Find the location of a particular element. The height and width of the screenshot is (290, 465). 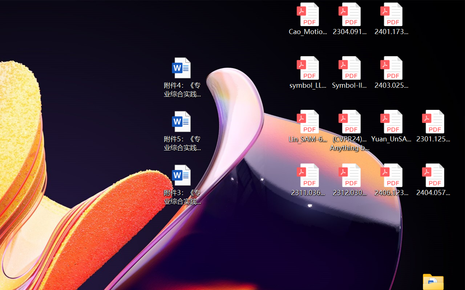

symbol_LLM.pdf is located at coordinates (307, 72).